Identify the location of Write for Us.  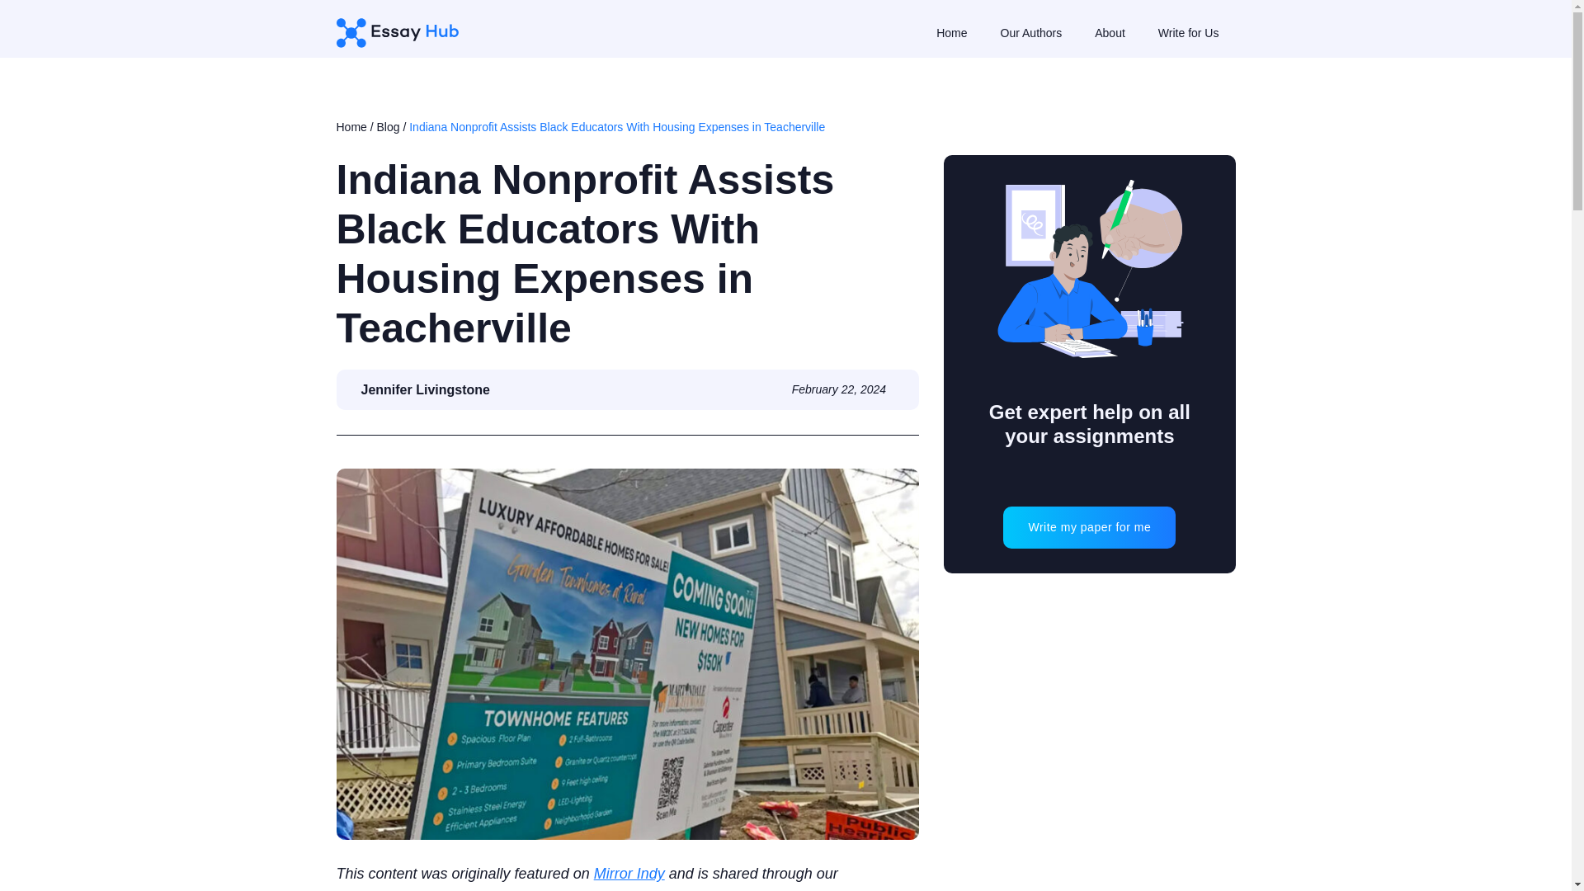
(1188, 33).